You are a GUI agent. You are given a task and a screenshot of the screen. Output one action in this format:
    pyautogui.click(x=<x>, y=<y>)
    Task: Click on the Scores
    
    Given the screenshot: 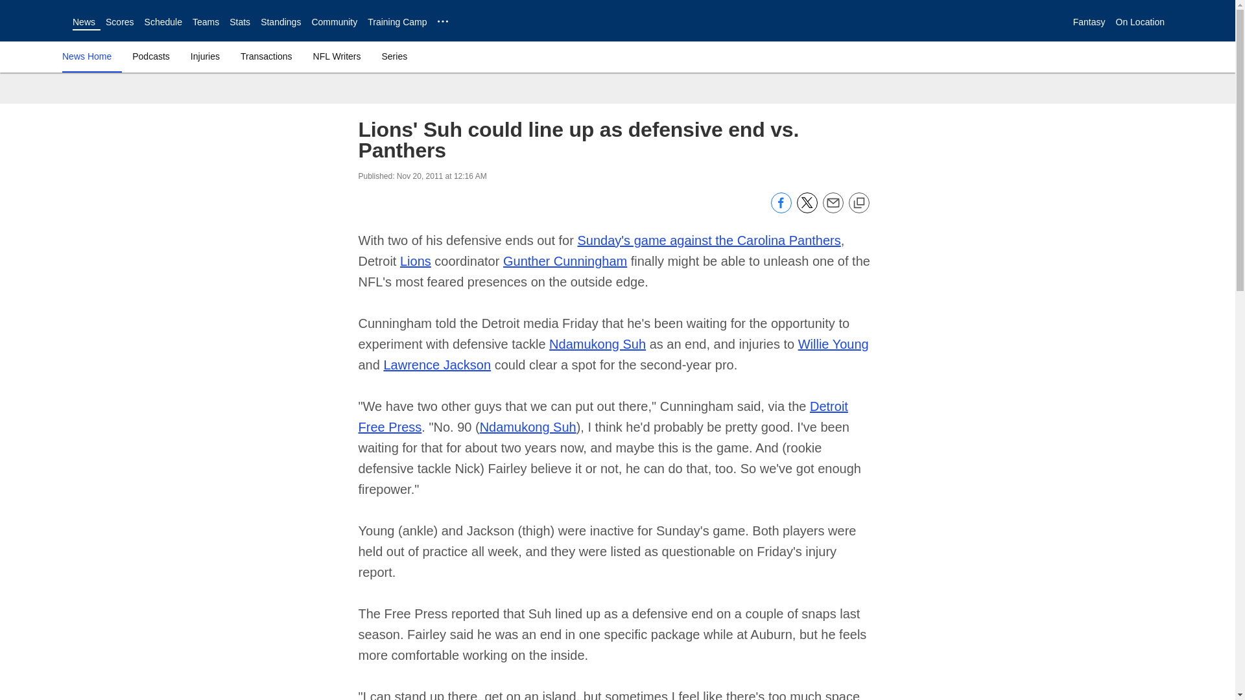 What is the action you would take?
    pyautogui.click(x=120, y=22)
    